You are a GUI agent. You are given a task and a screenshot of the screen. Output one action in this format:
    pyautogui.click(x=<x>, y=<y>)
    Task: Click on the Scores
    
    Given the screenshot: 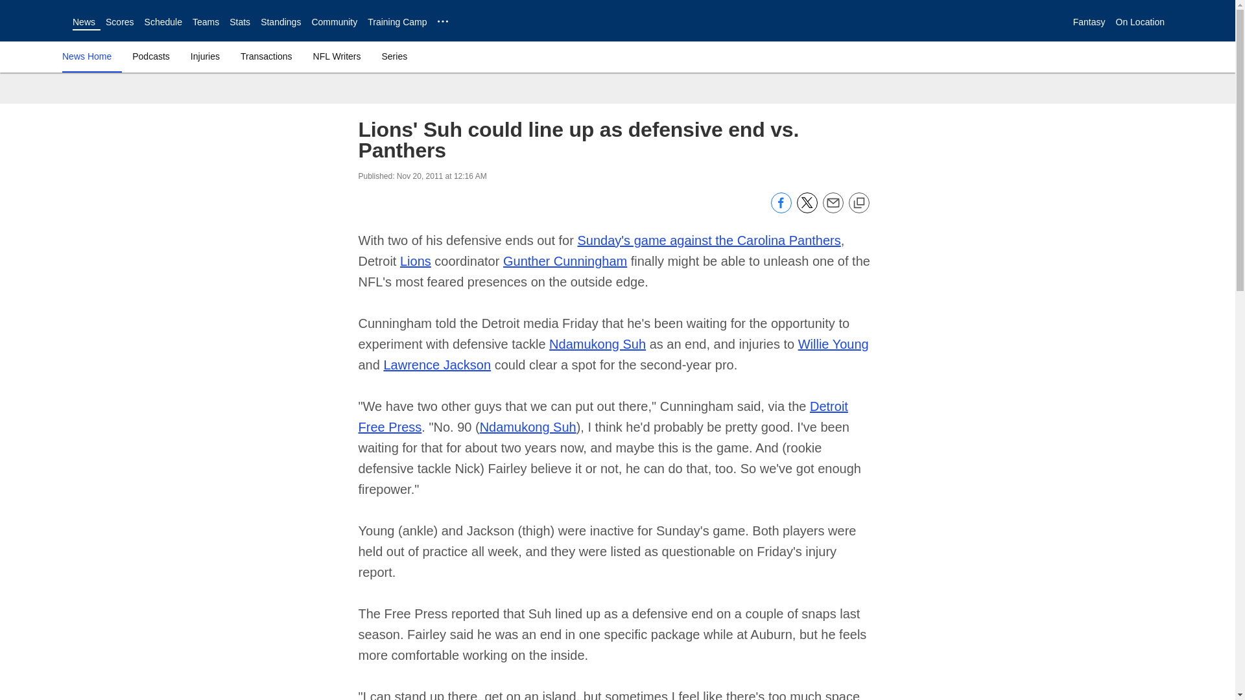 What is the action you would take?
    pyautogui.click(x=120, y=22)
    